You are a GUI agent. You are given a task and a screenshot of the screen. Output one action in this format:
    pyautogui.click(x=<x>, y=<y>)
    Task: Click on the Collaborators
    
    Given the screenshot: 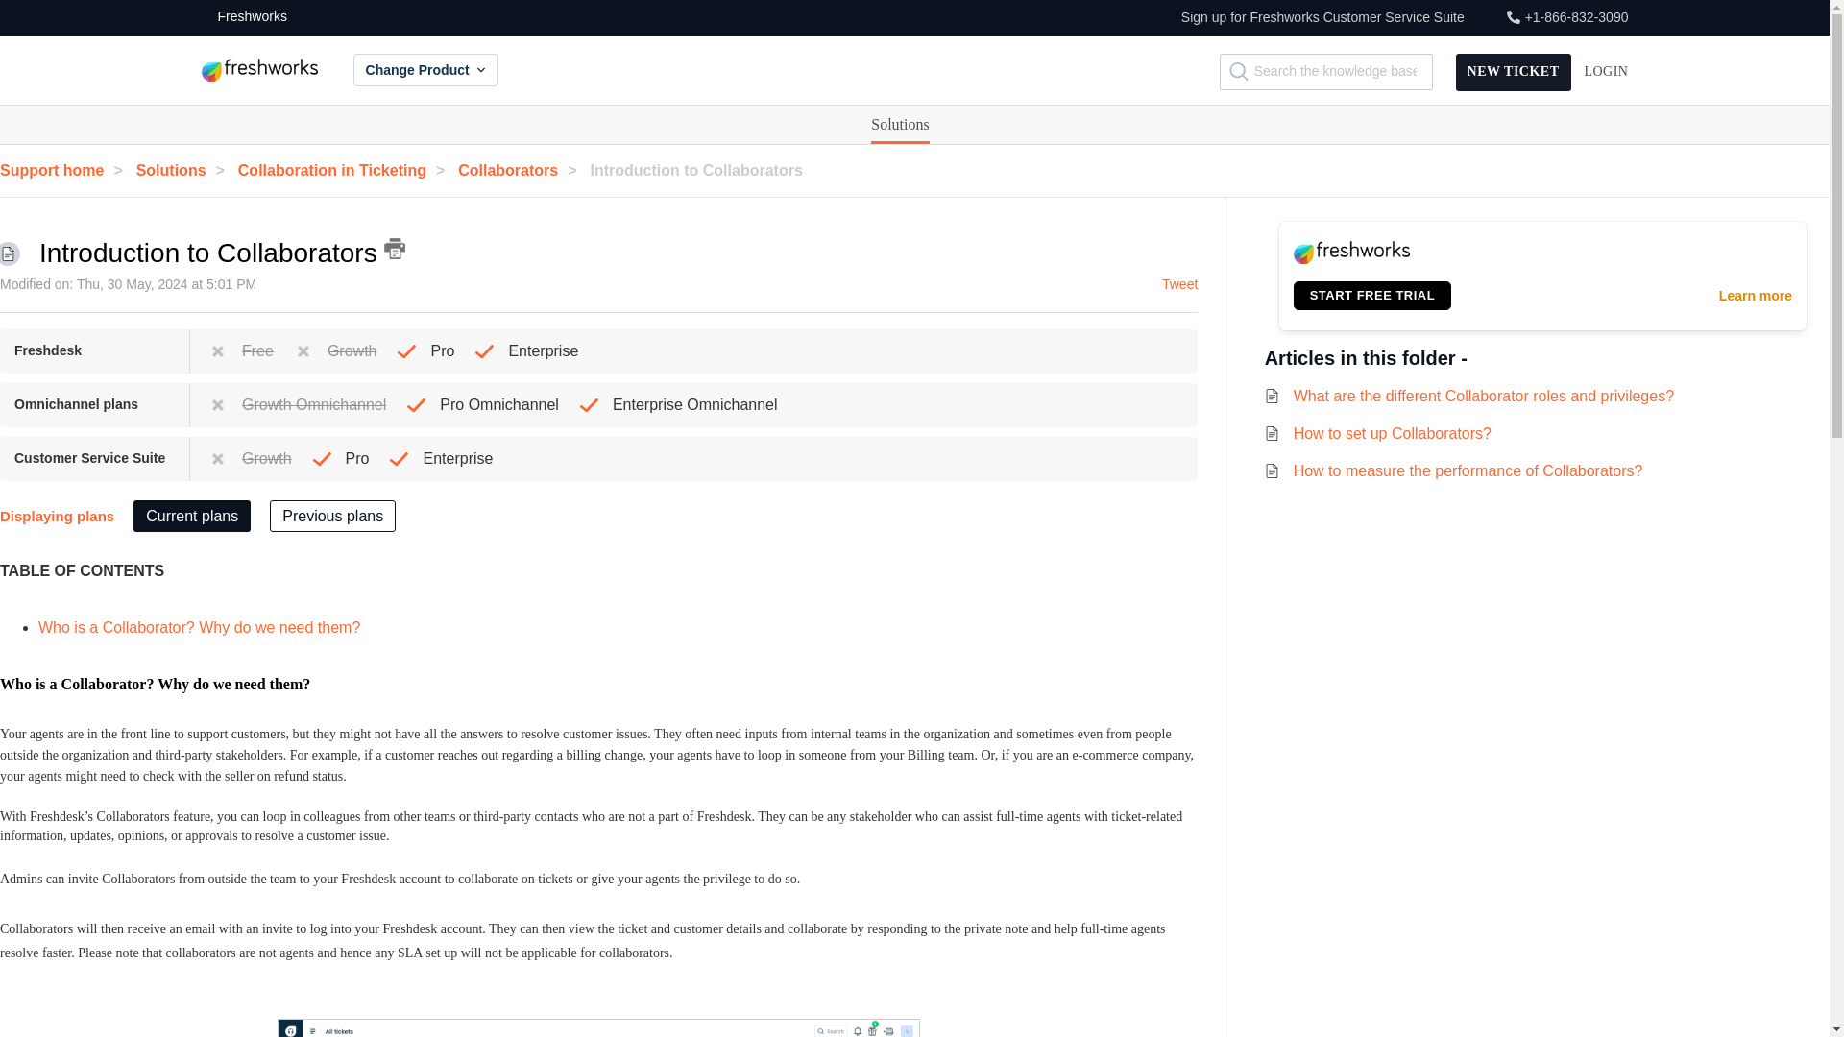 What is the action you would take?
    pyautogui.click(x=522, y=169)
    